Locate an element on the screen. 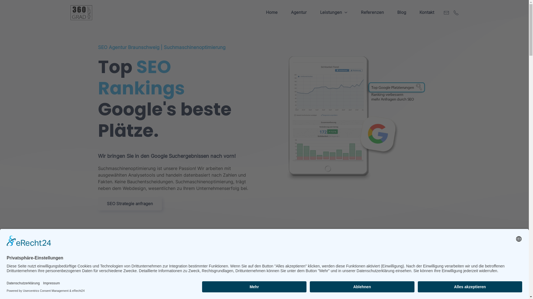 This screenshot has height=299, width=533. Home is located at coordinates (271, 12).